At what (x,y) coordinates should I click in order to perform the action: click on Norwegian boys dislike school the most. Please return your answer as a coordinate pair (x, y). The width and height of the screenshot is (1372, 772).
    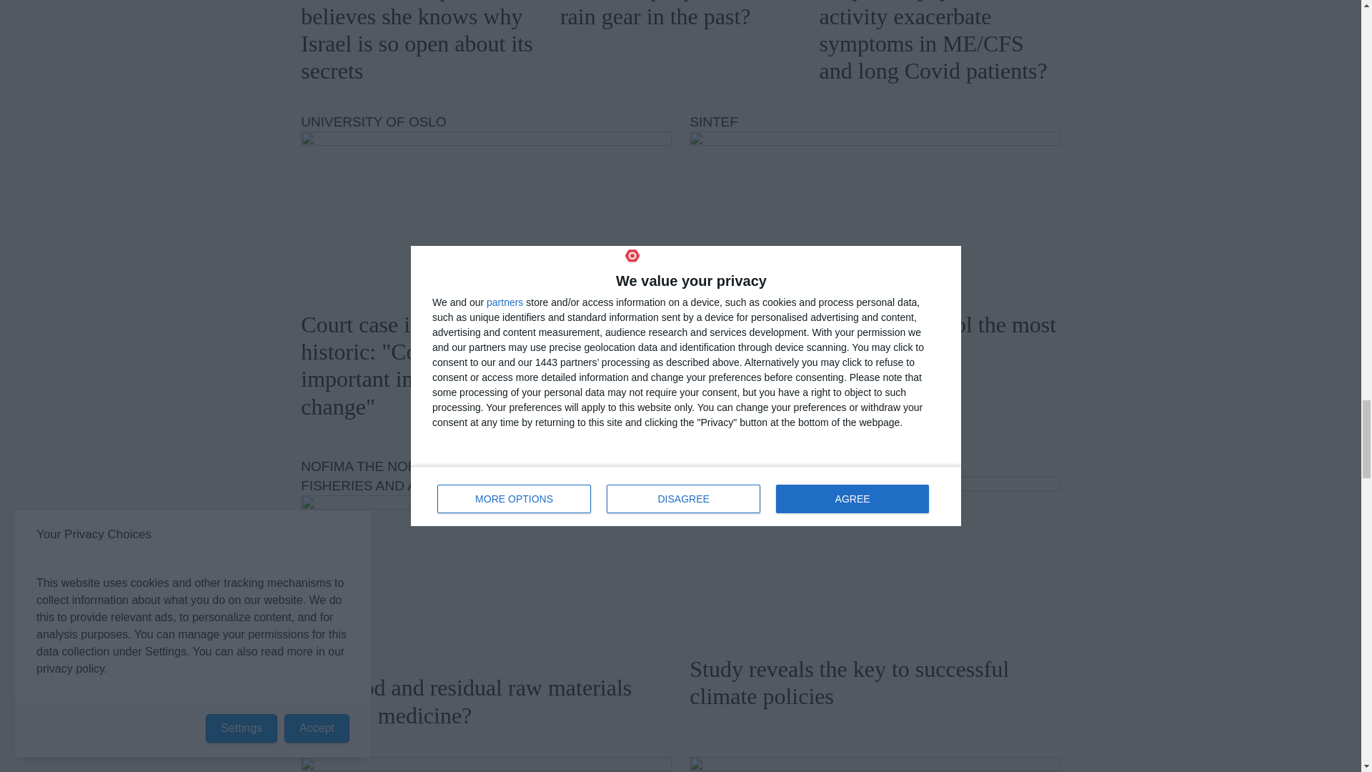
    Looking at the image, I should click on (875, 214).